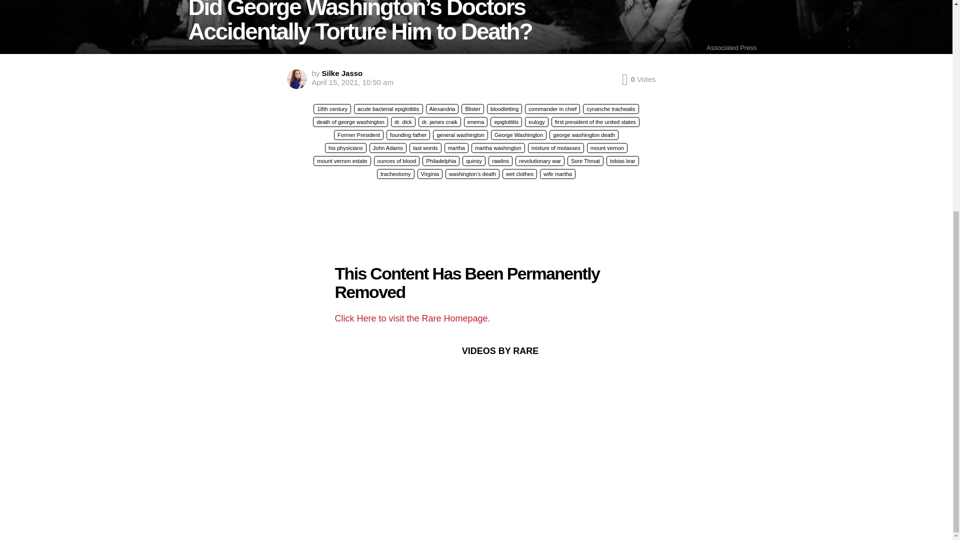  Describe the element at coordinates (425, 148) in the screenshot. I see `last words` at that location.